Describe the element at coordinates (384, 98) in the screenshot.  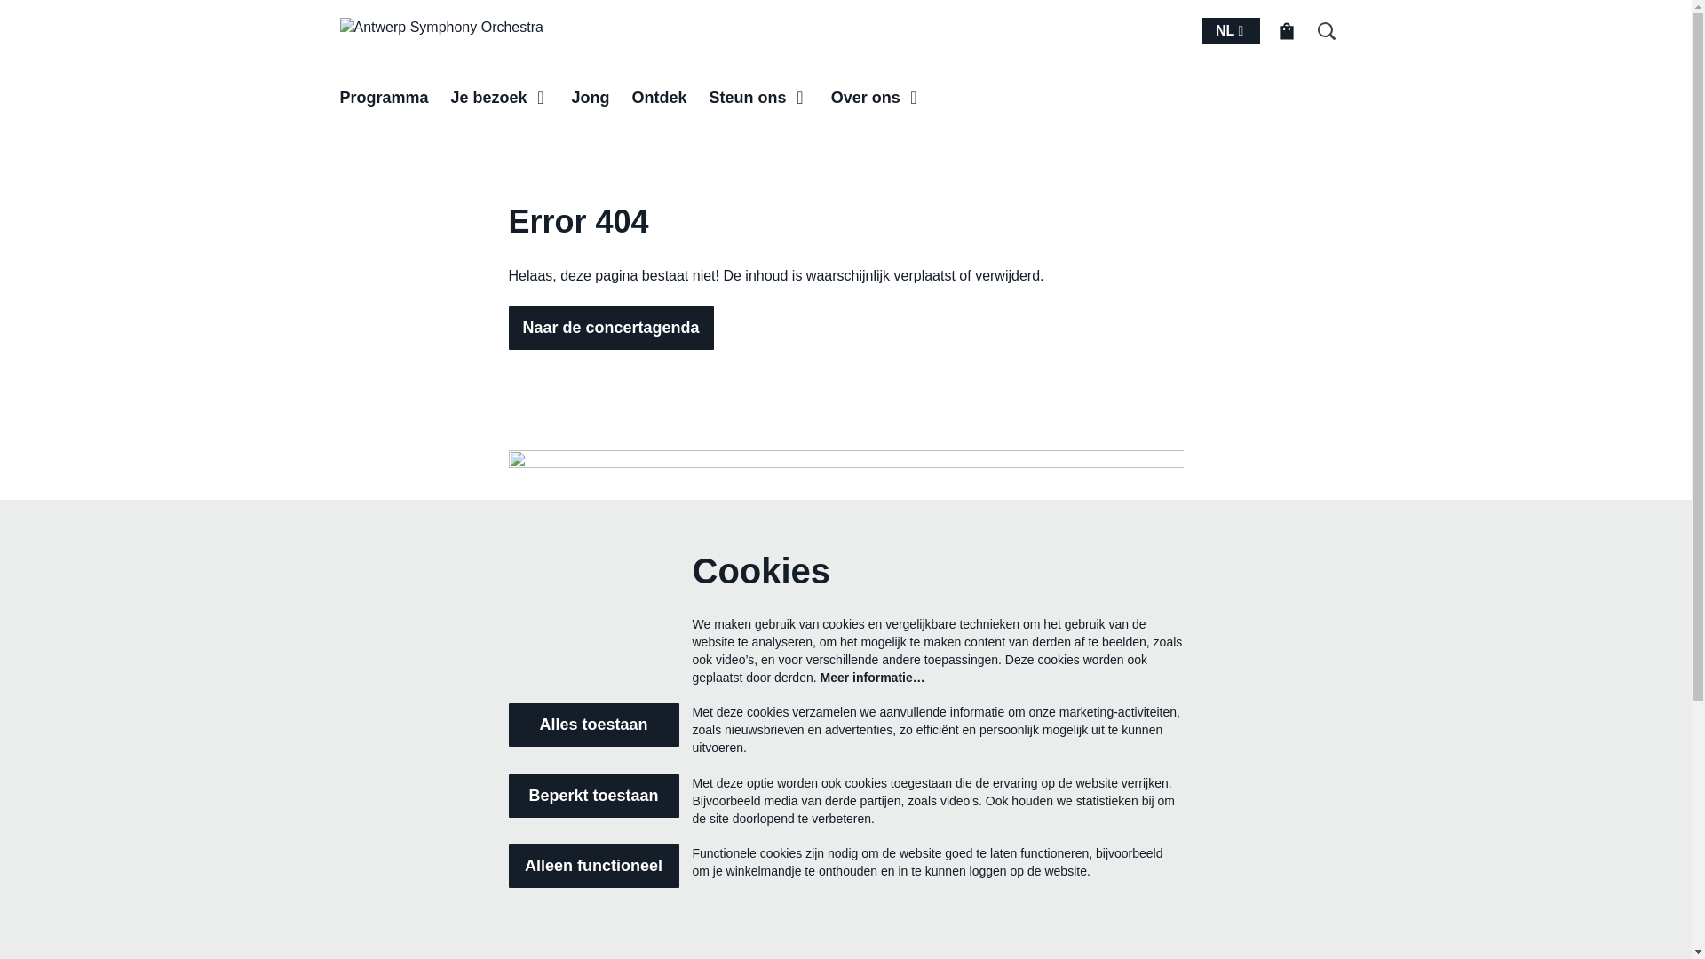
I see `Programma` at that location.